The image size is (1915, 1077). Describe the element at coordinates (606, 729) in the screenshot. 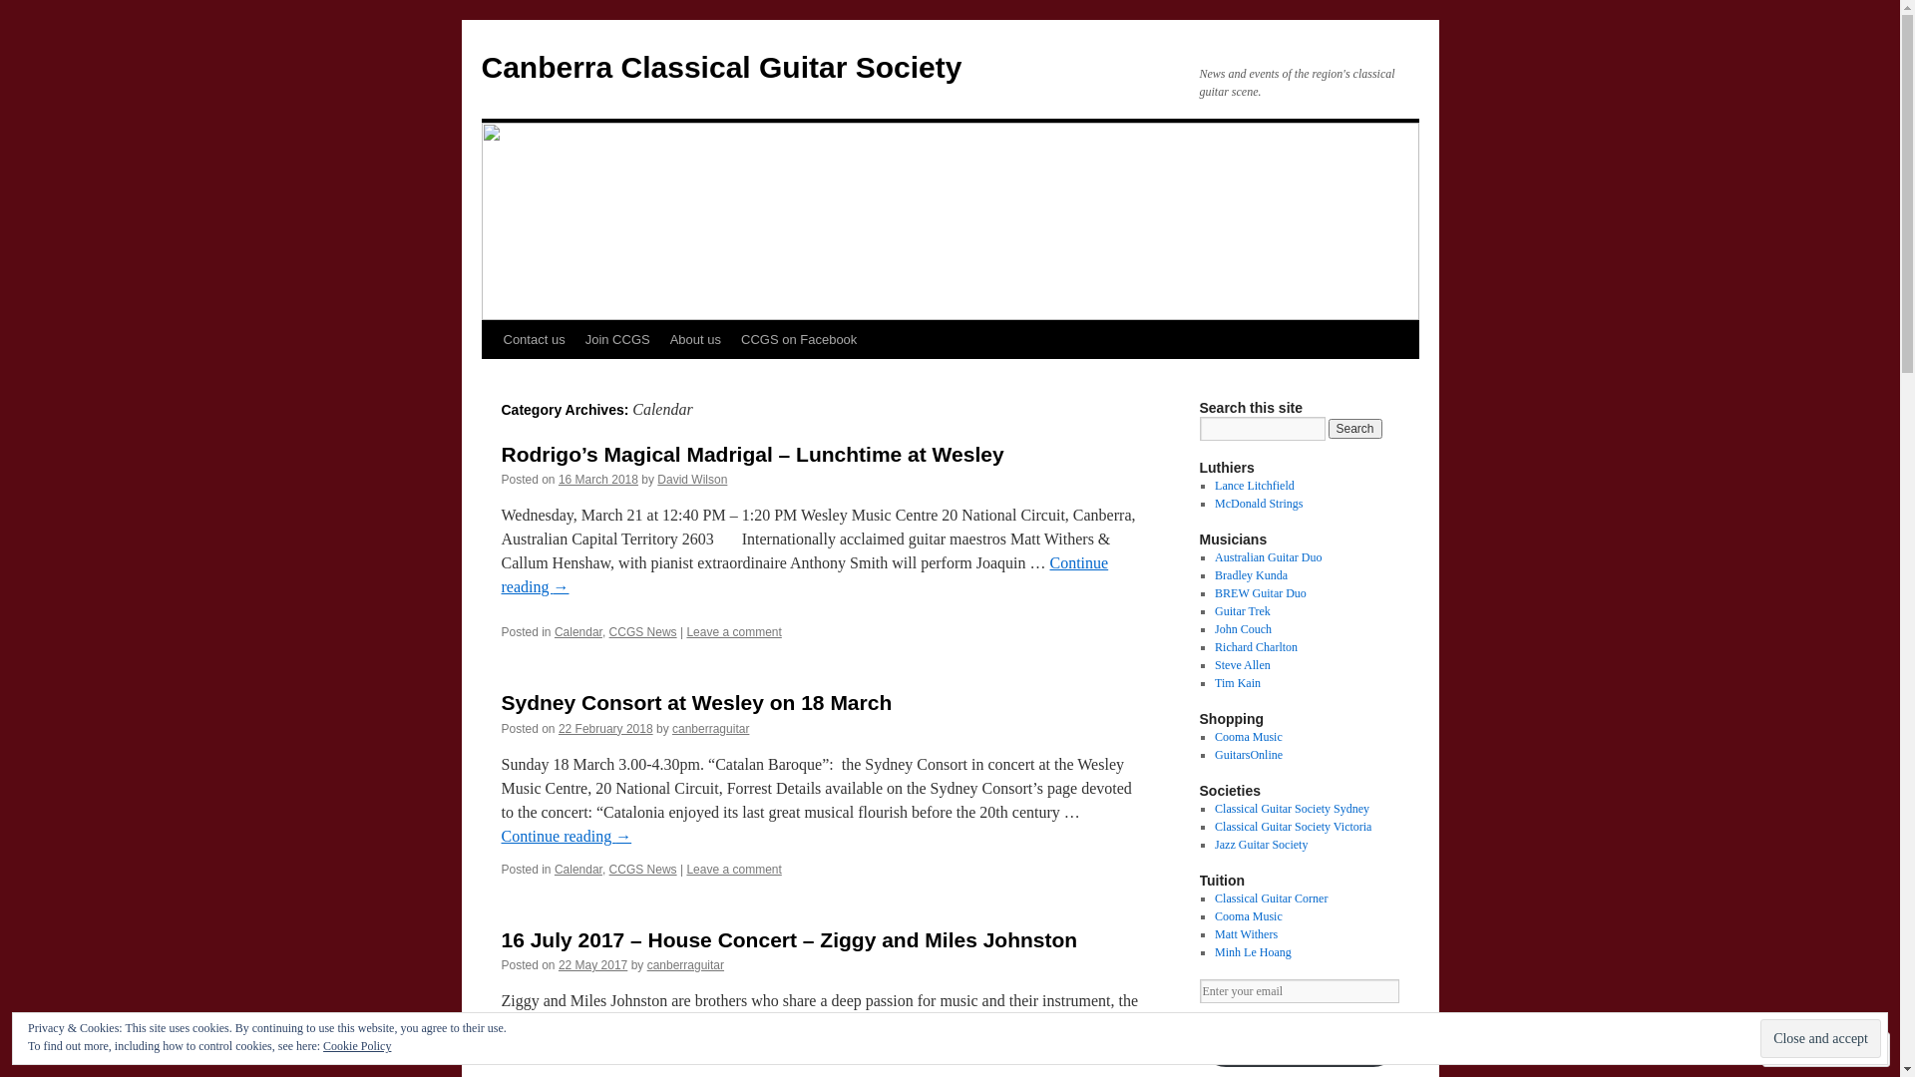

I see `22 February 2018` at that location.